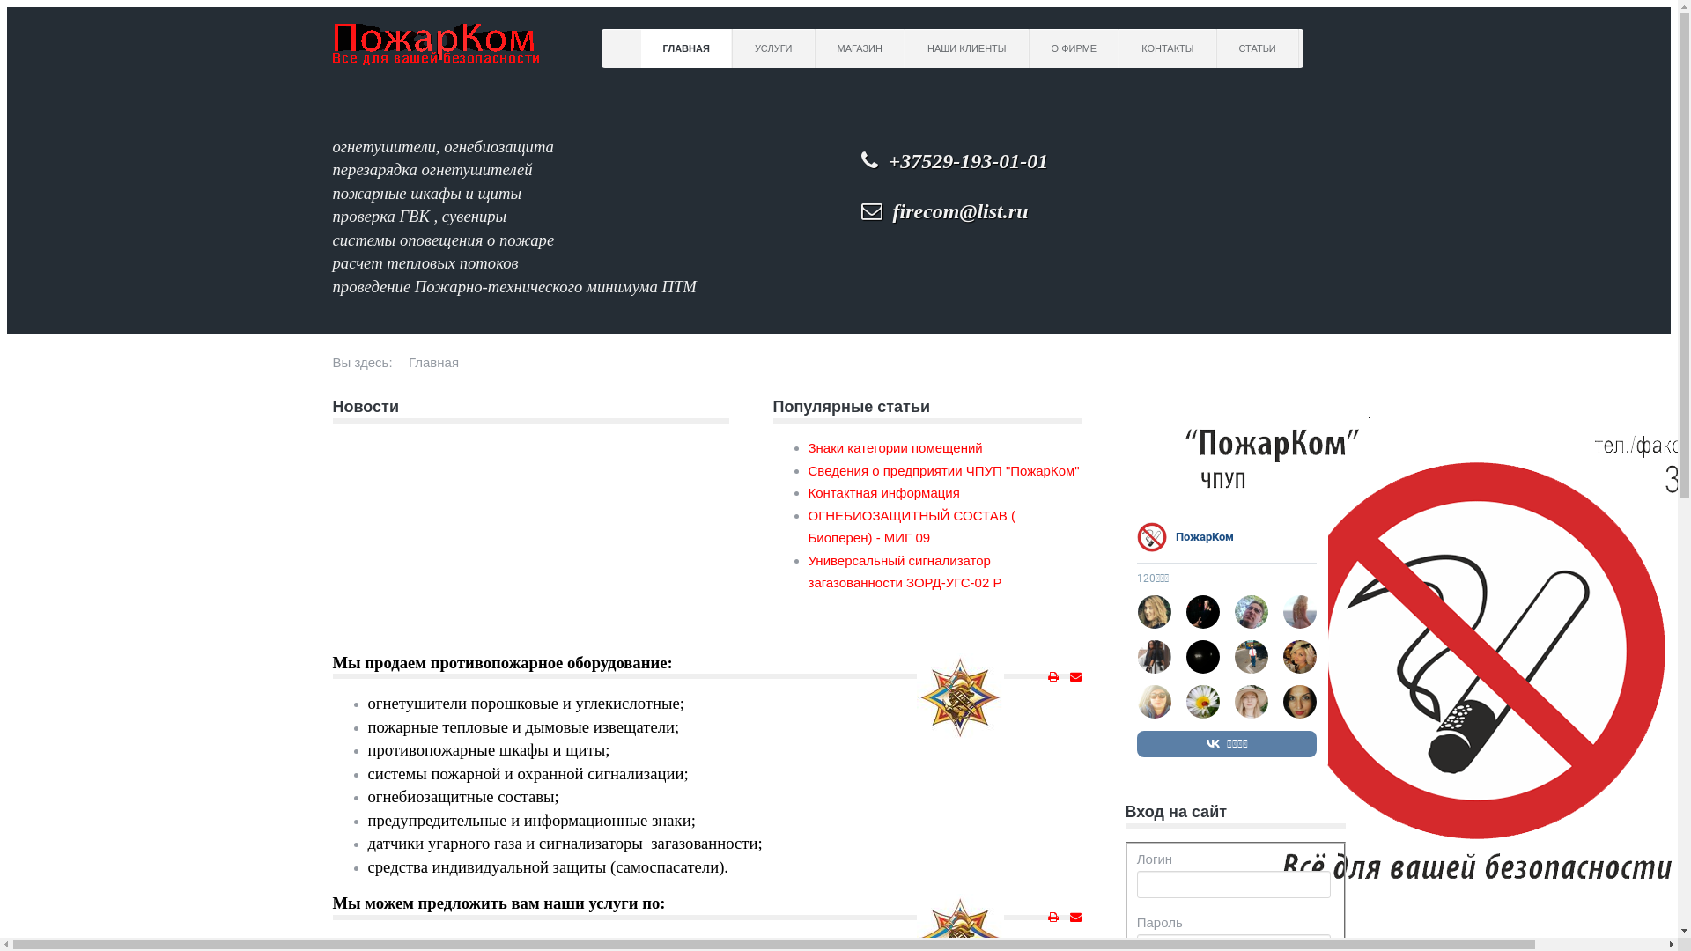  What do you see at coordinates (1148, 418) in the screenshot?
I see `Prev` at bounding box center [1148, 418].